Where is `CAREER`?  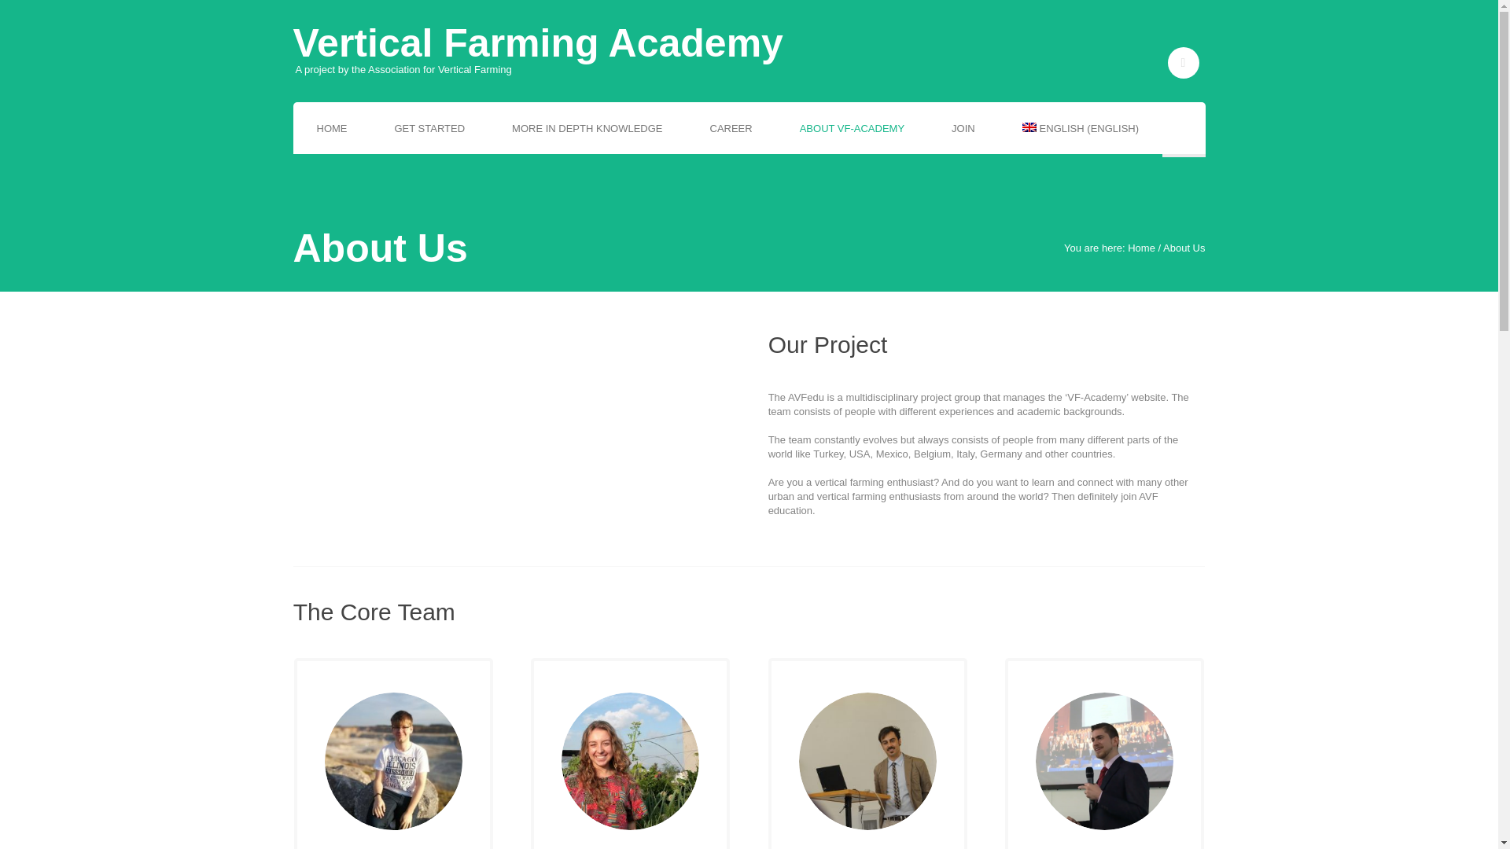 CAREER is located at coordinates (730, 129).